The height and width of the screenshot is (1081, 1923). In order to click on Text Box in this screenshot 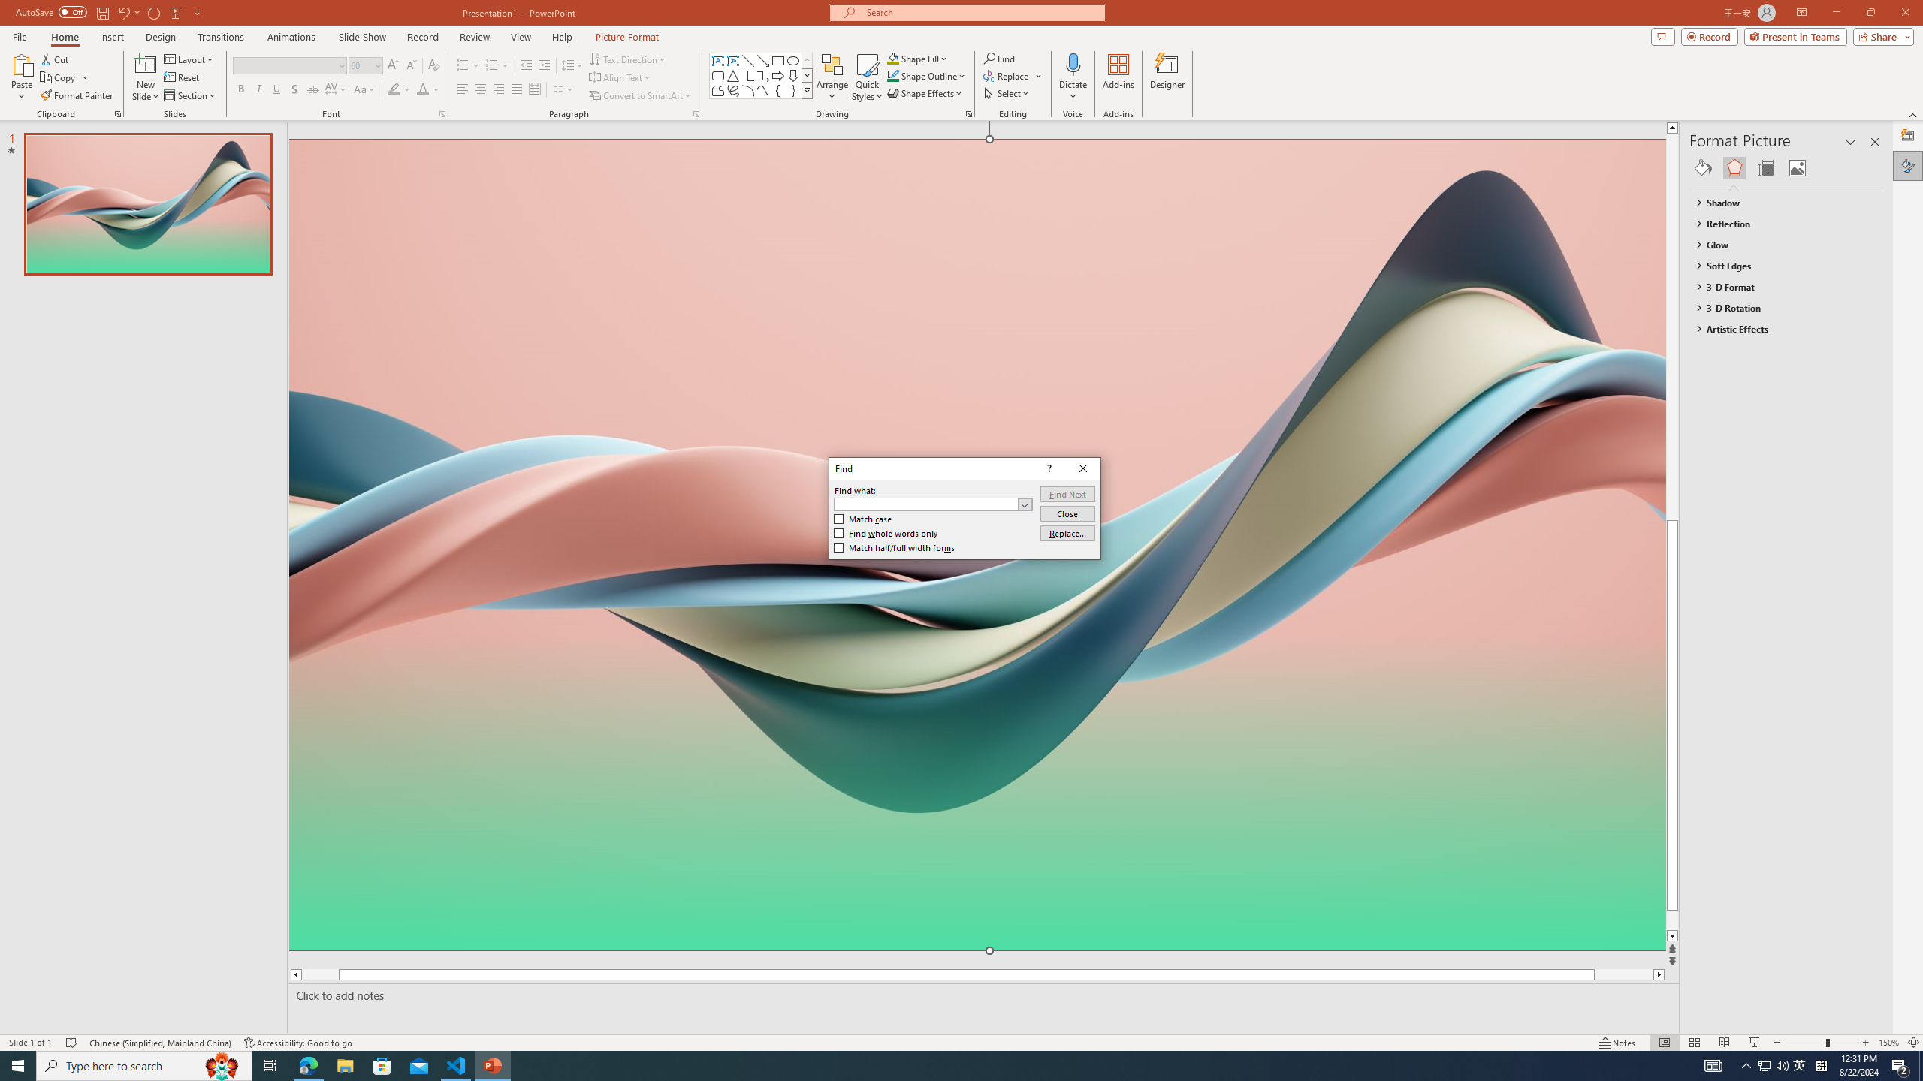, I will do `click(718, 60)`.